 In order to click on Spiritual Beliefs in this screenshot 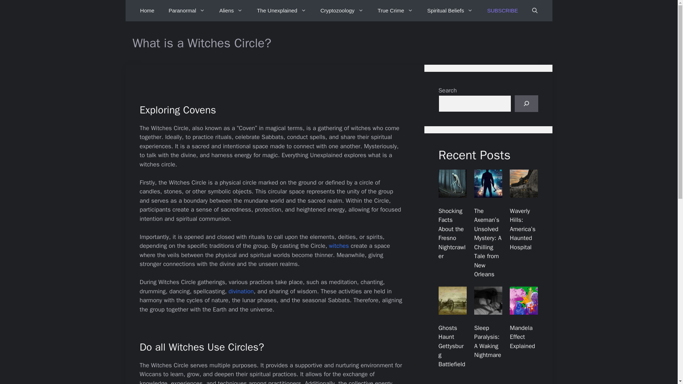, I will do `click(450, 11)`.